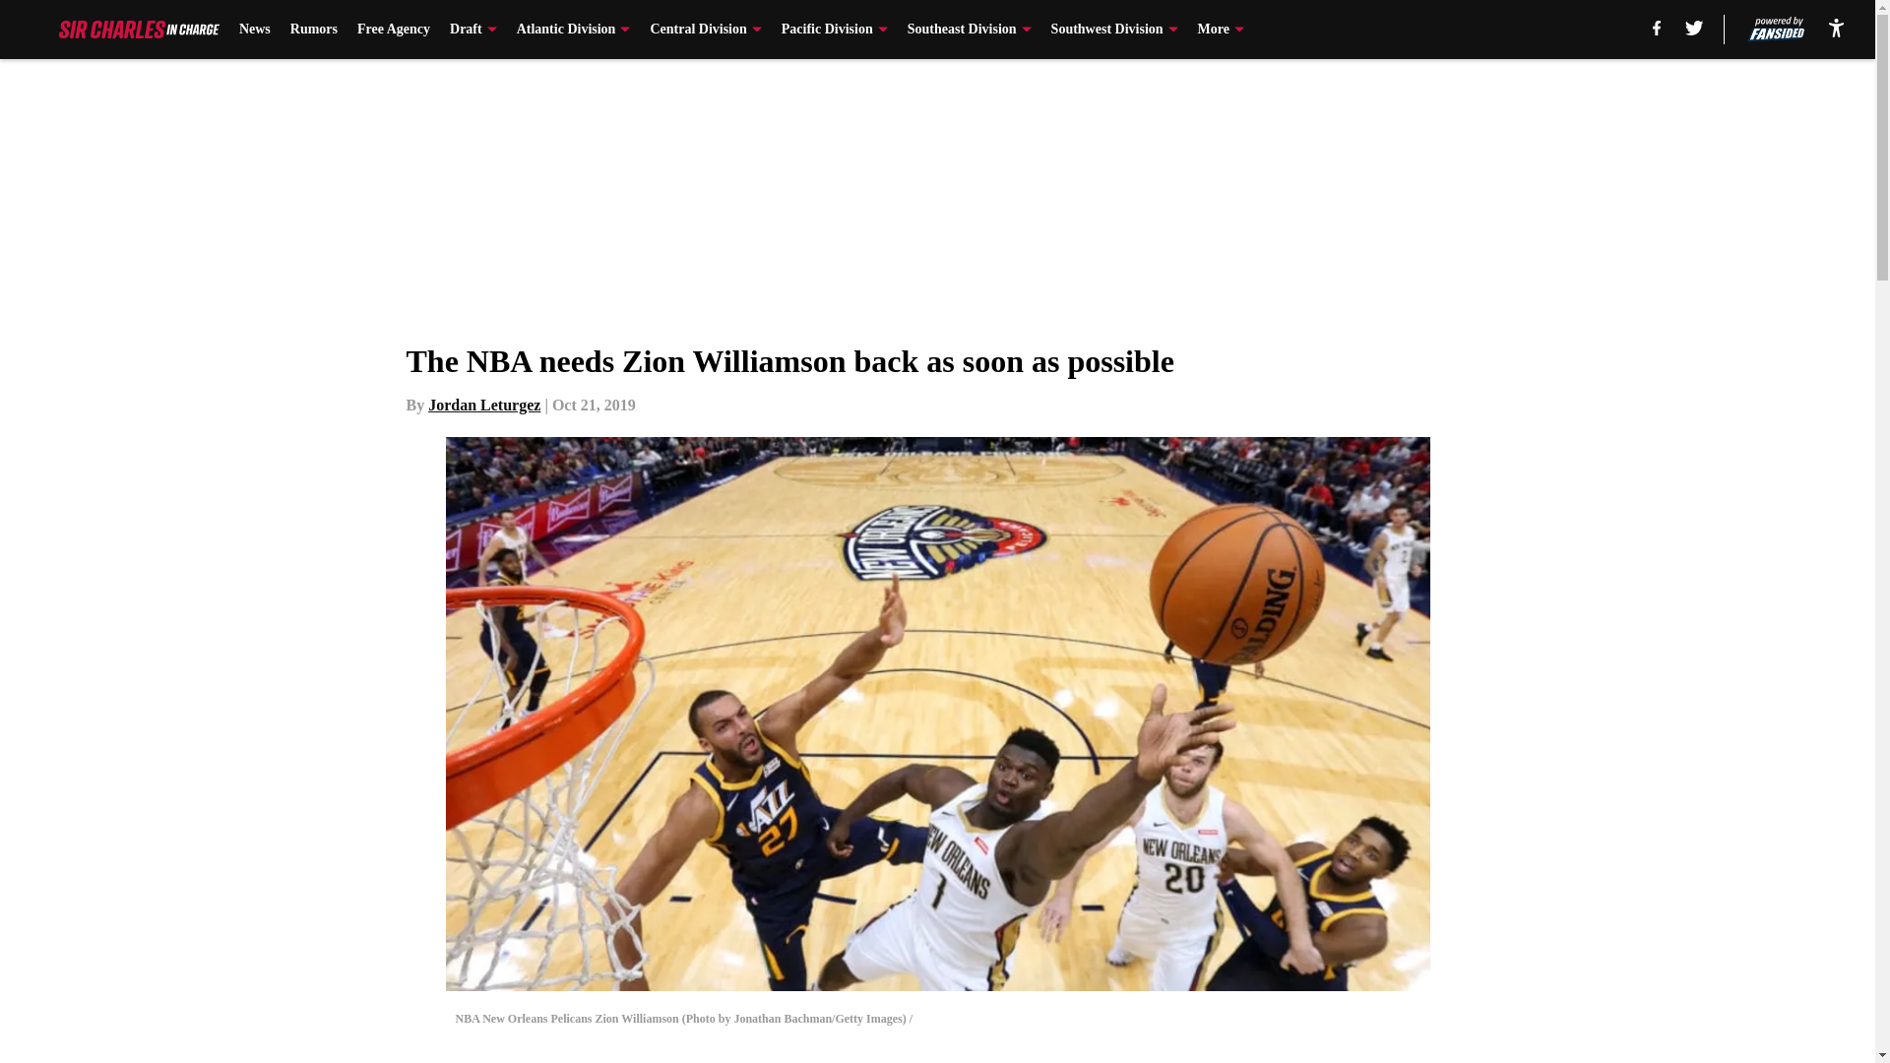  I want to click on Draft, so click(472, 30).